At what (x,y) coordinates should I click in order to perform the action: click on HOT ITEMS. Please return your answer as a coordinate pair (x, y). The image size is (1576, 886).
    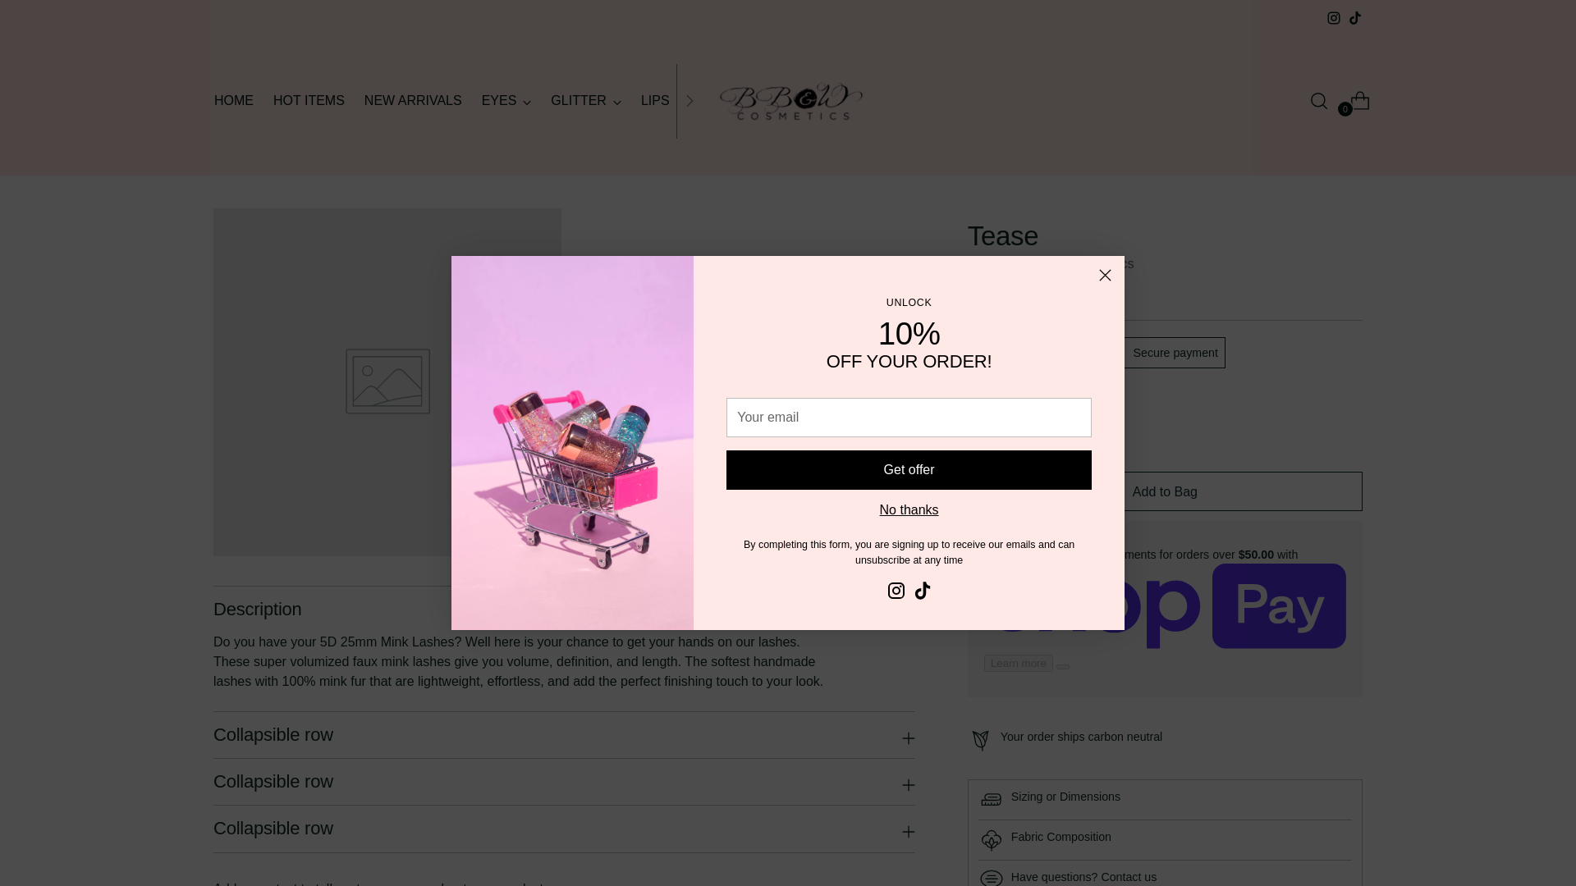
    Looking at the image, I should click on (309, 100).